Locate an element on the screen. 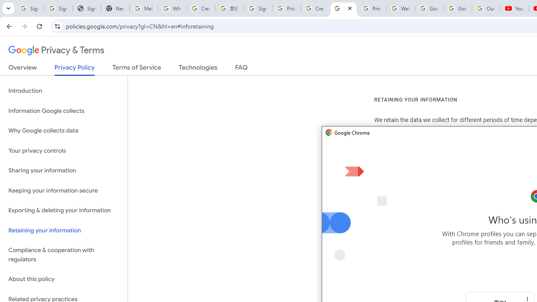 The height and width of the screenshot is (302, 537). Retaining your information is located at coordinates (64, 230).